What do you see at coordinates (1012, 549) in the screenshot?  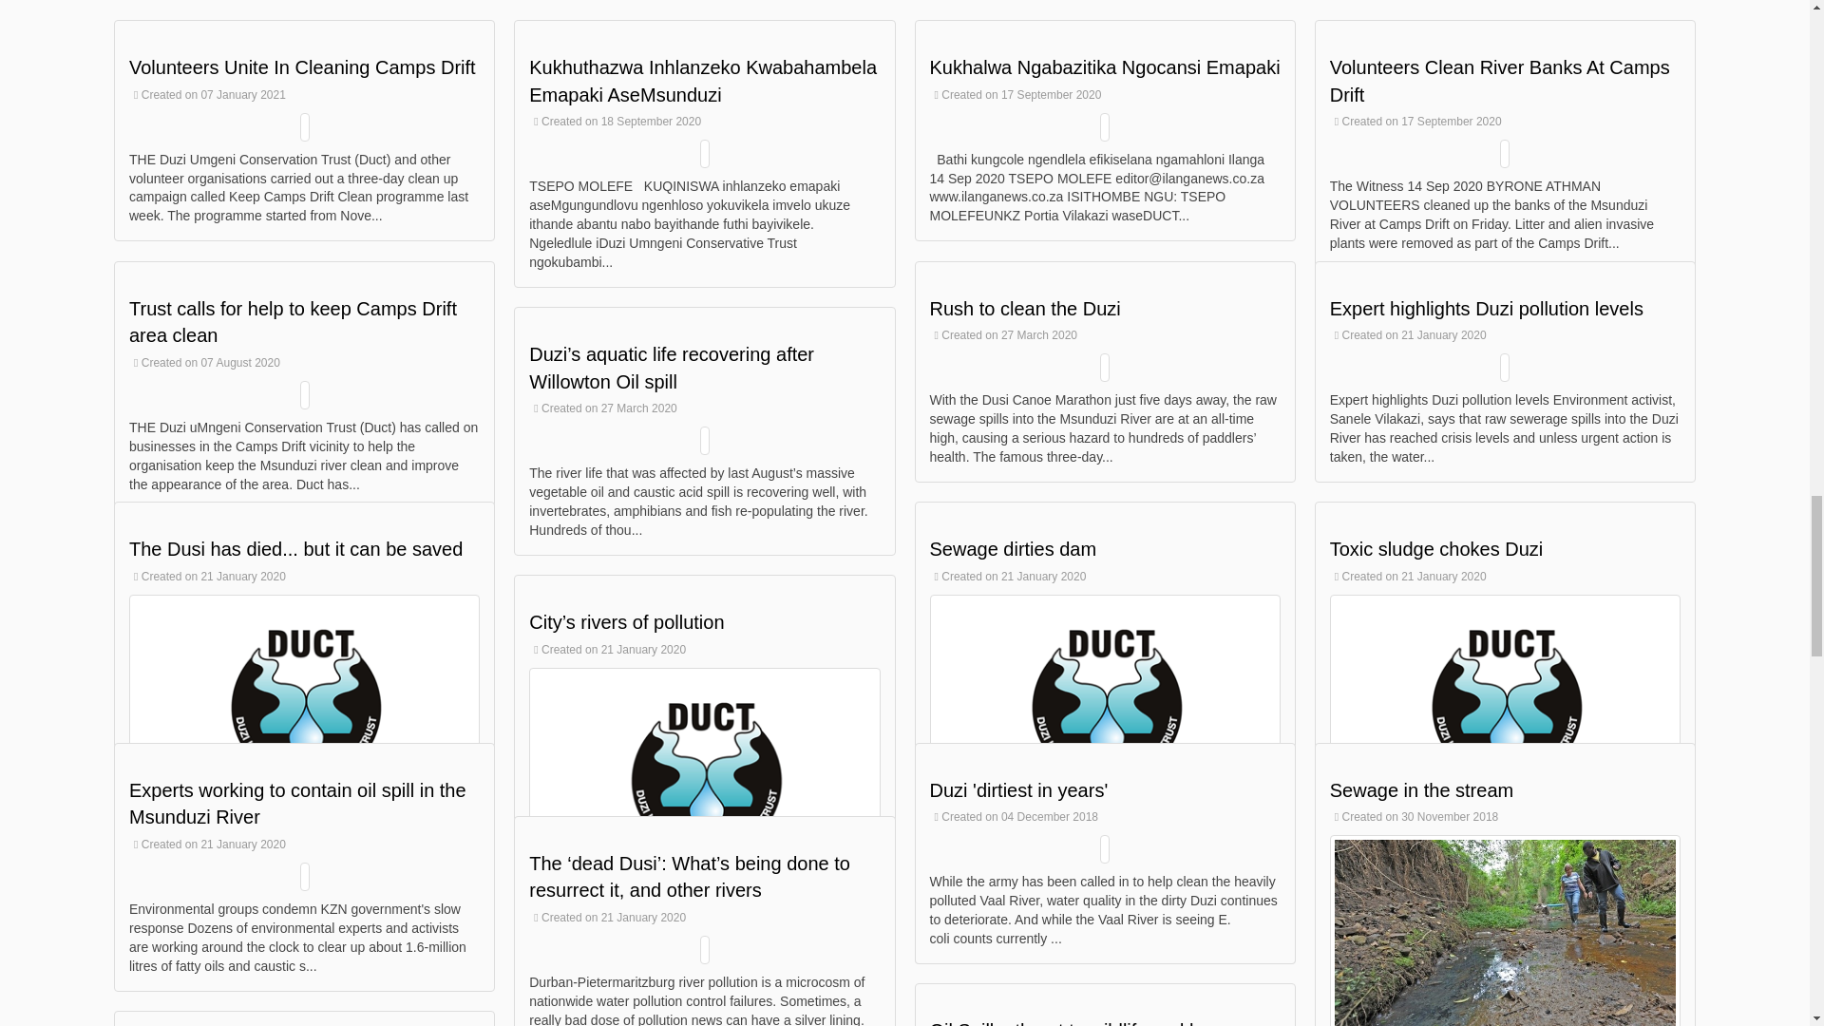 I see `Sewage dirties dam` at bounding box center [1012, 549].